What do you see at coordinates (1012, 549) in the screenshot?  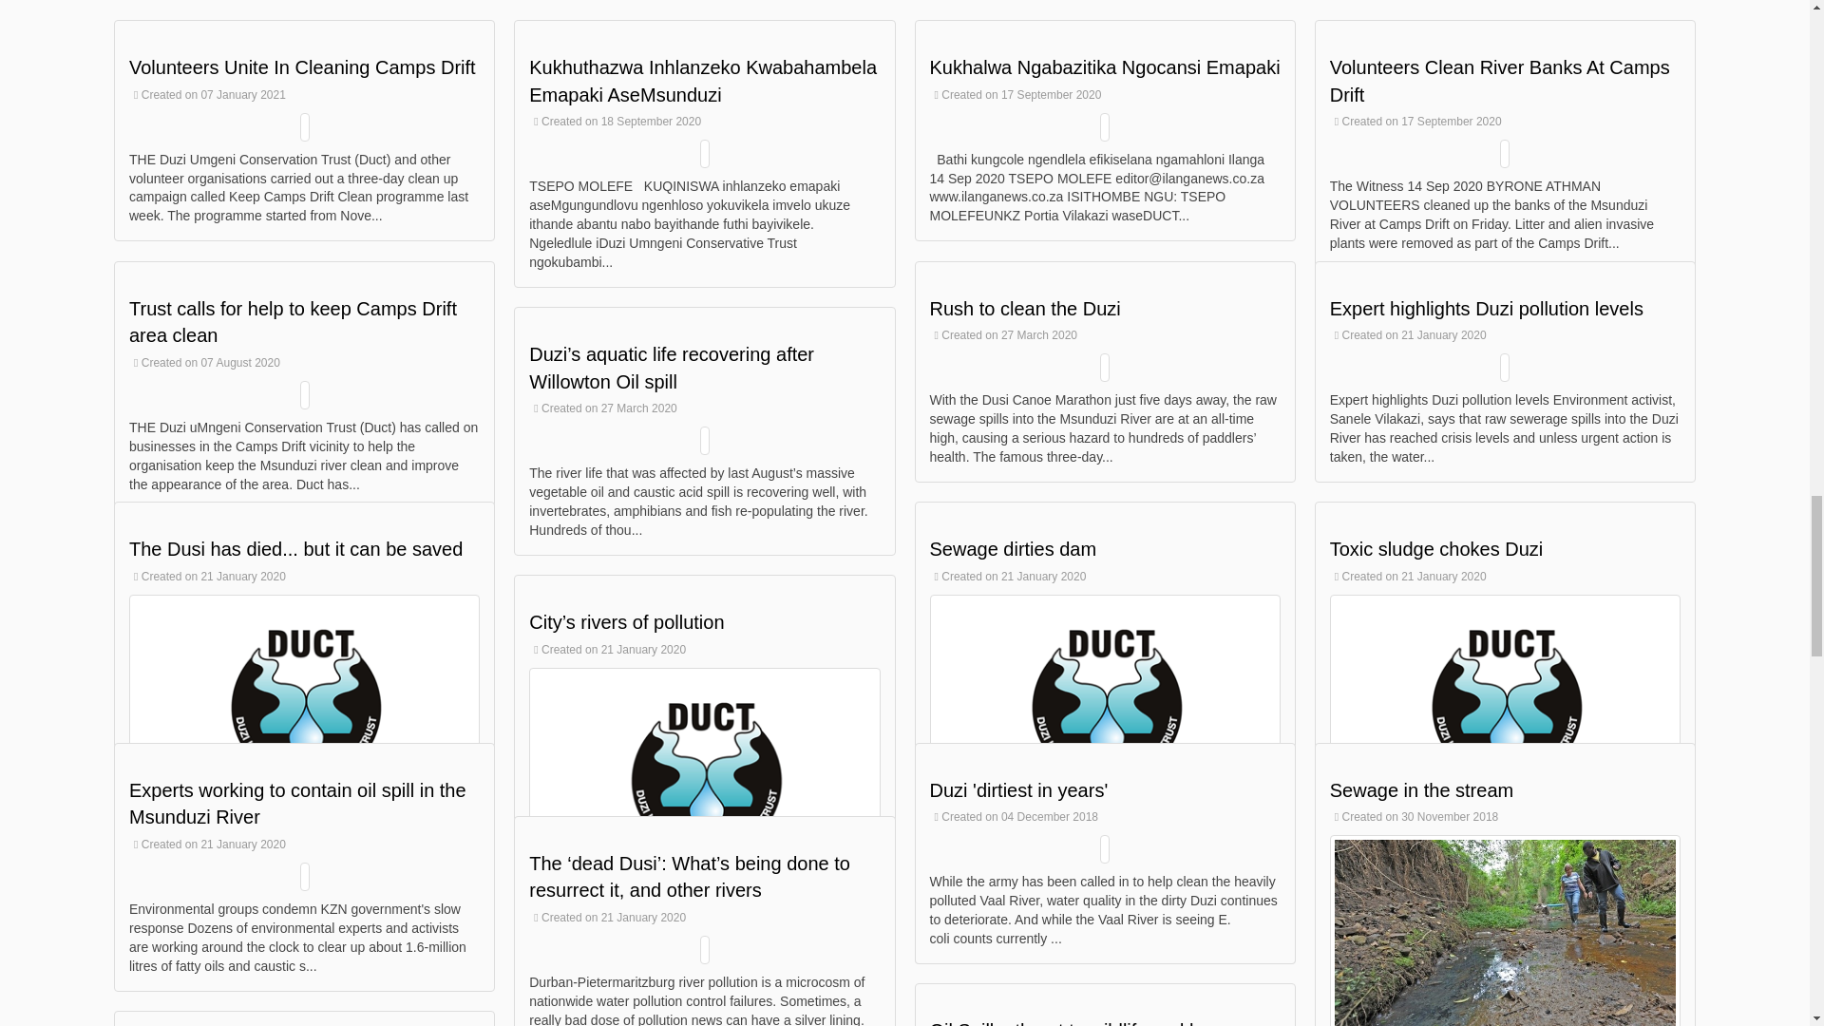 I see `Sewage dirties dam` at bounding box center [1012, 549].